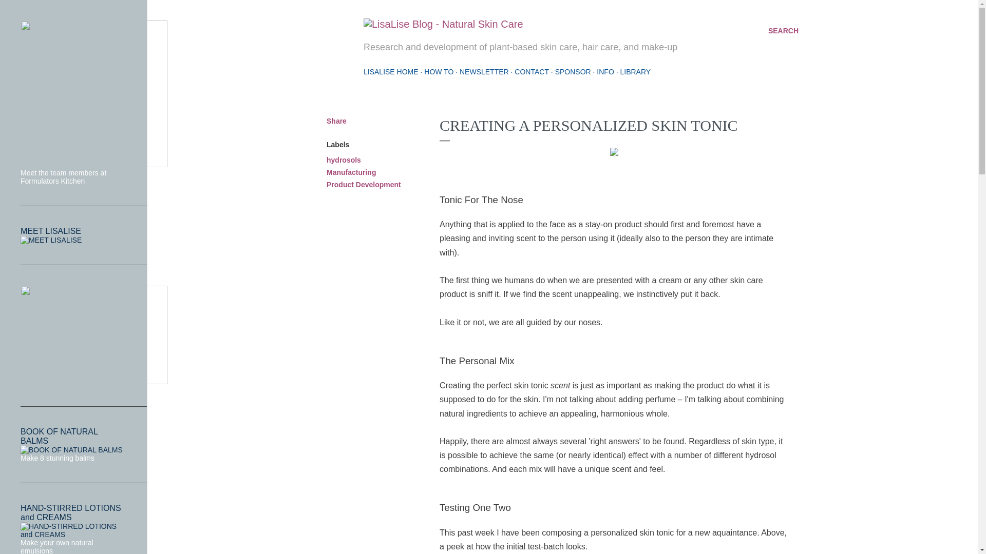 The image size is (986, 554). I want to click on Manufacturing, so click(351, 172).